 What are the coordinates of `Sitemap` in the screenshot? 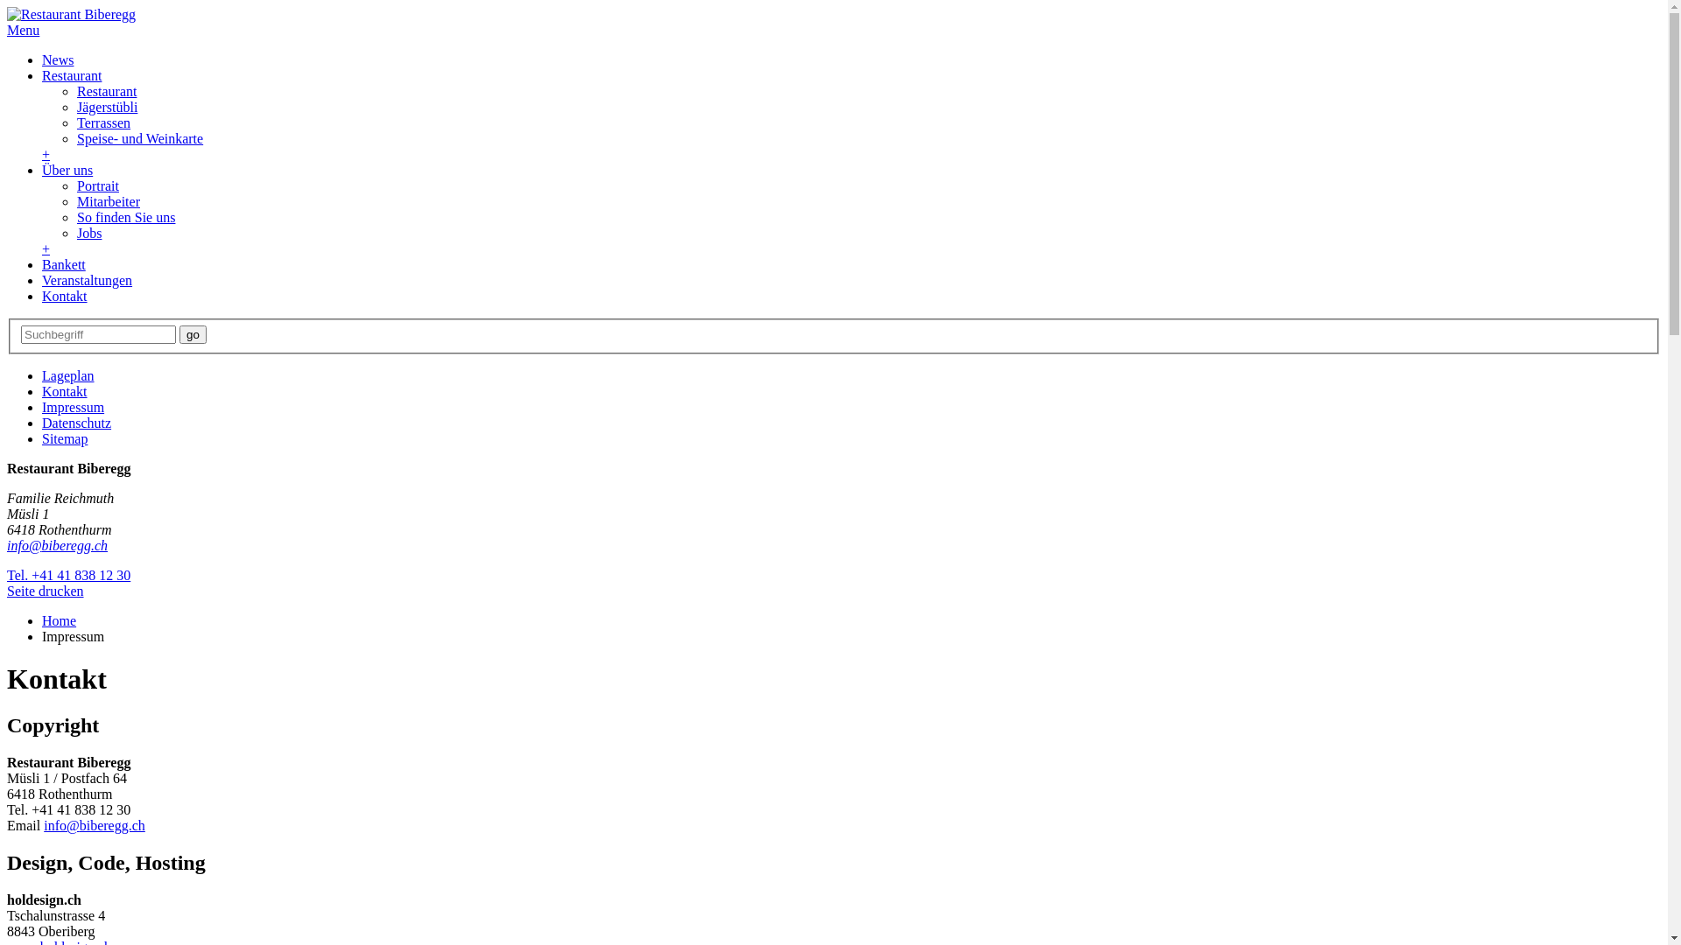 It's located at (65, 439).